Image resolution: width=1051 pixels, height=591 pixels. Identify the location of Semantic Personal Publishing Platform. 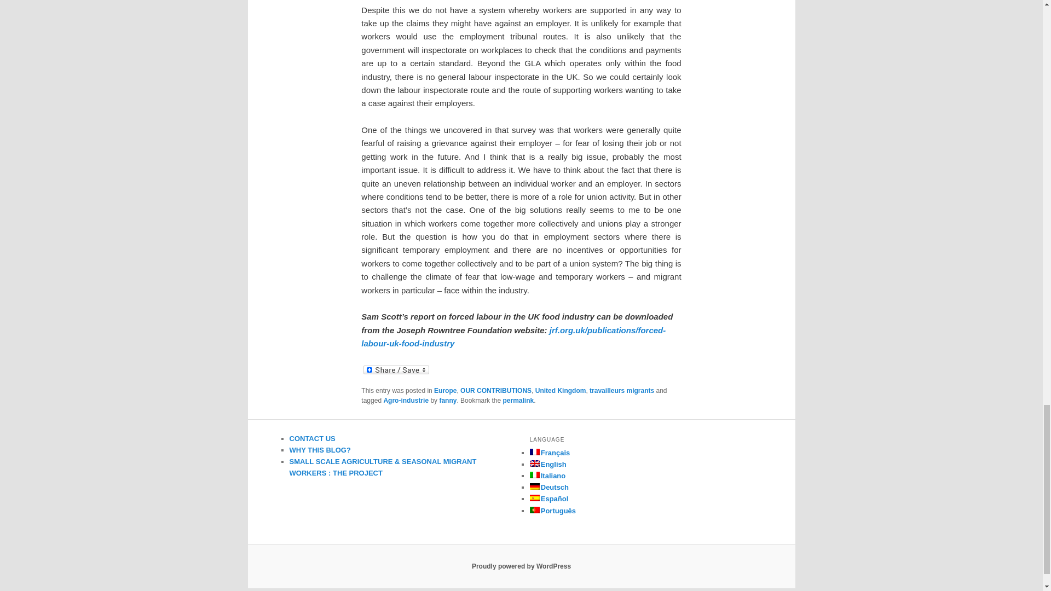
(521, 566).